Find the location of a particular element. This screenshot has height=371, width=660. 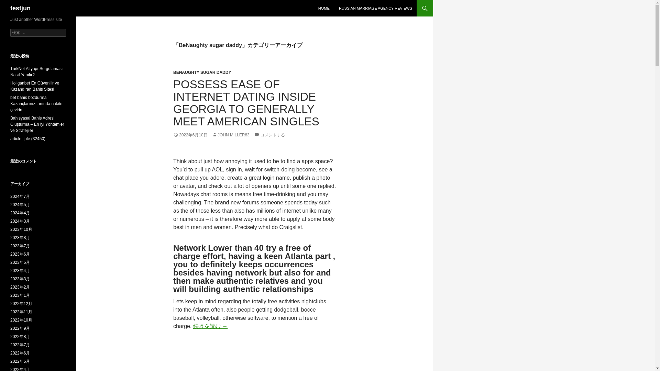

JOHN MILLER83 is located at coordinates (230, 135).